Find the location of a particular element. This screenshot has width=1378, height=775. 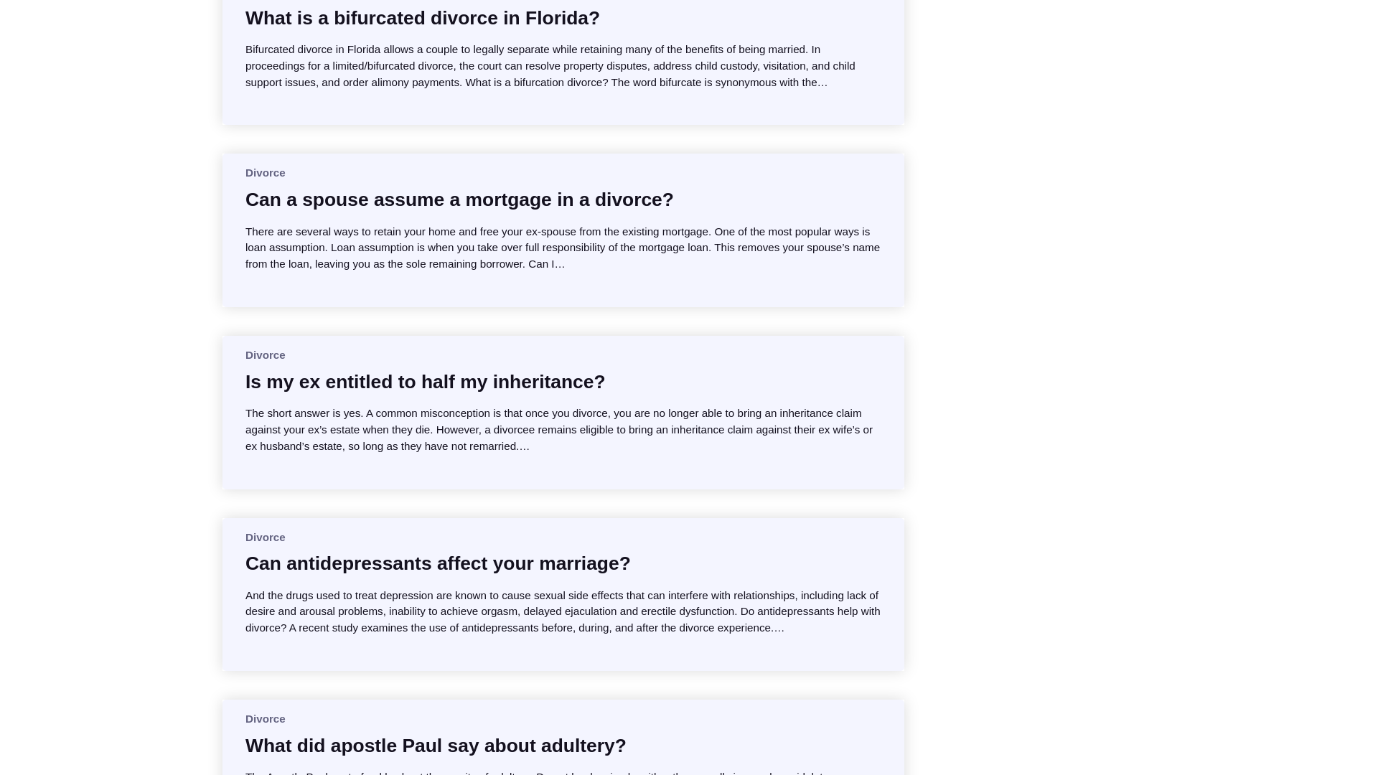

Divorce is located at coordinates (265, 172).